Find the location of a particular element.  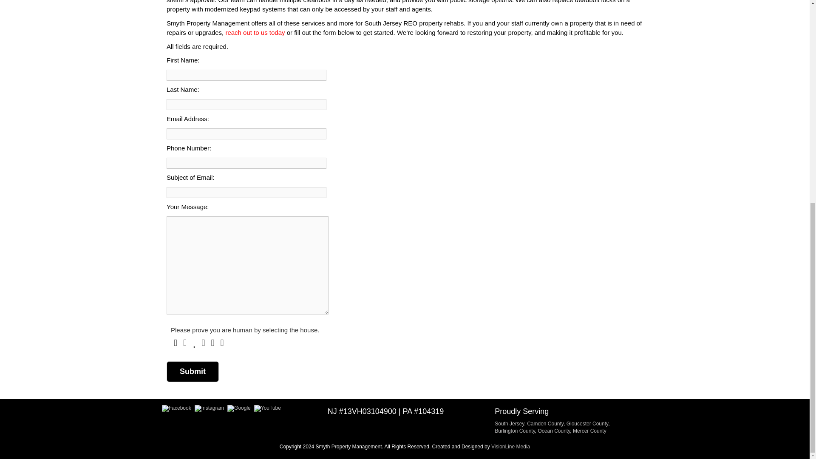

Burlington County is located at coordinates (515, 431).